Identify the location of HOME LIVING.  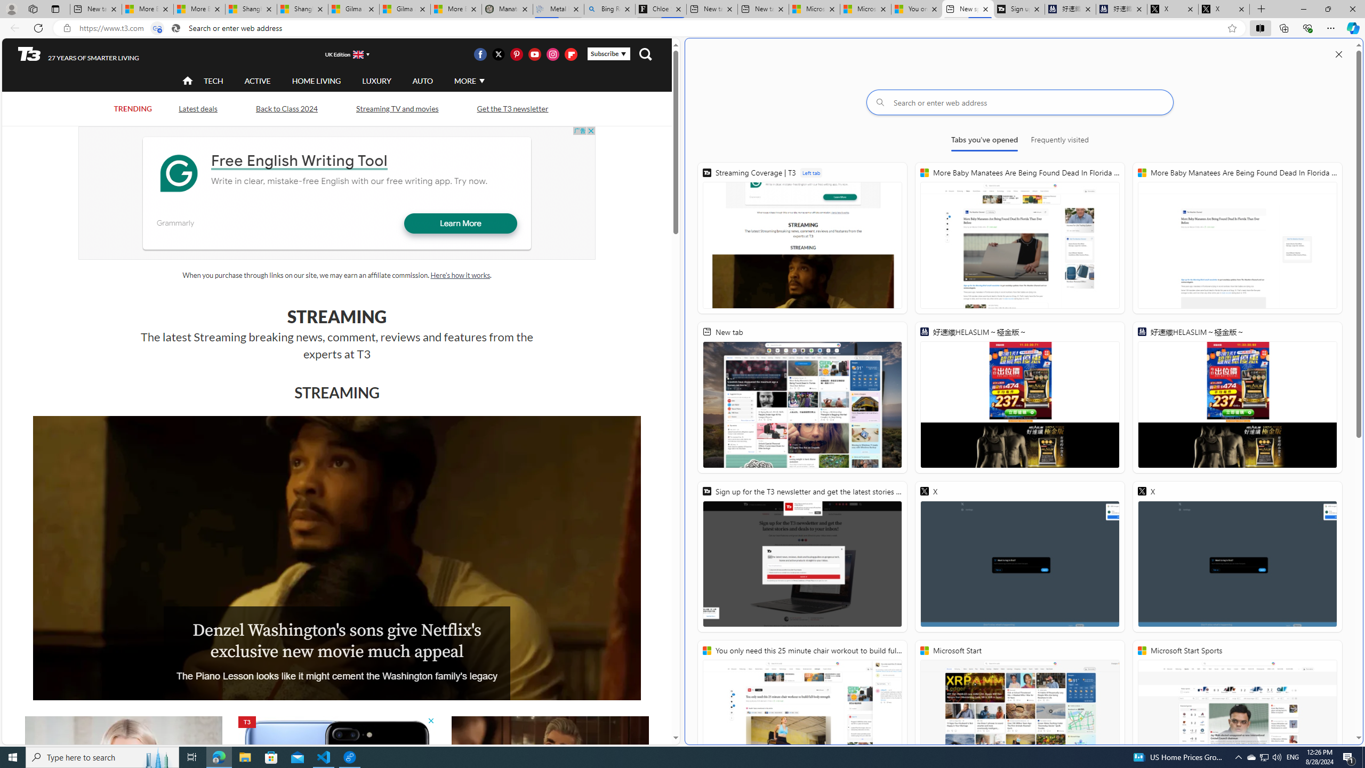
(317, 80).